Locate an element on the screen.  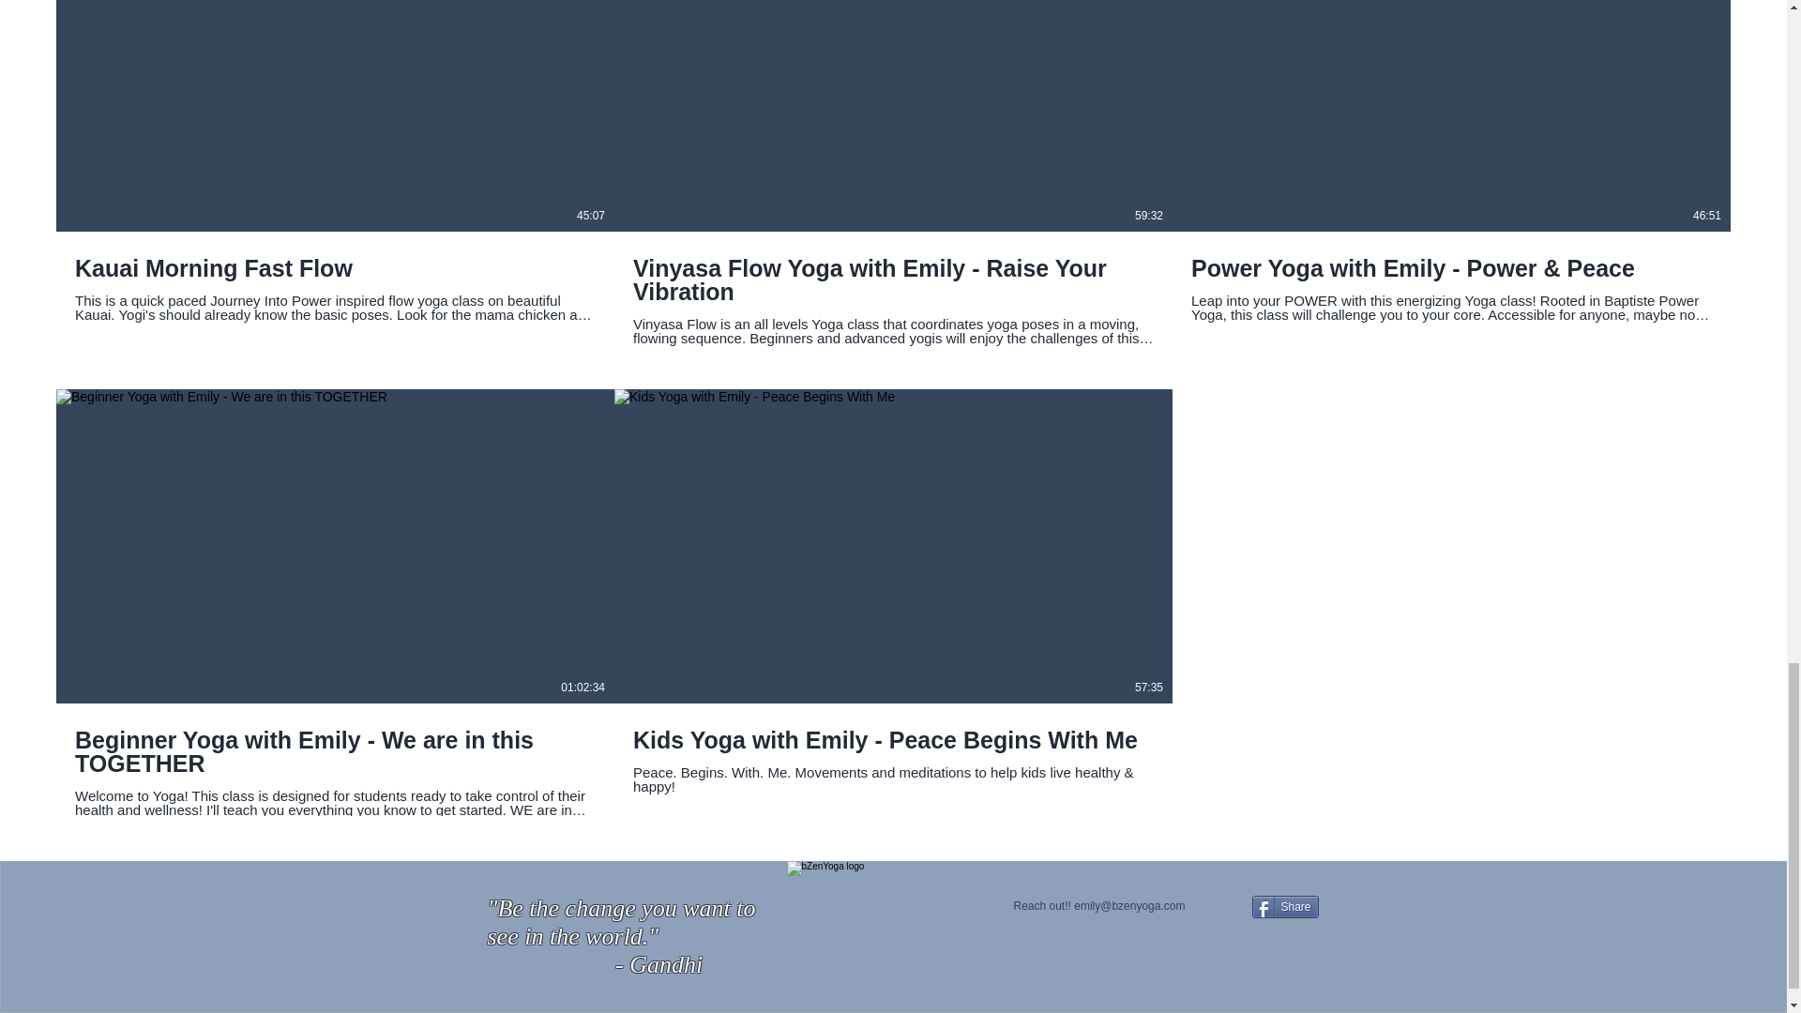
Kids Yoga with Emily - Peace Begins With Me is located at coordinates (893, 739).